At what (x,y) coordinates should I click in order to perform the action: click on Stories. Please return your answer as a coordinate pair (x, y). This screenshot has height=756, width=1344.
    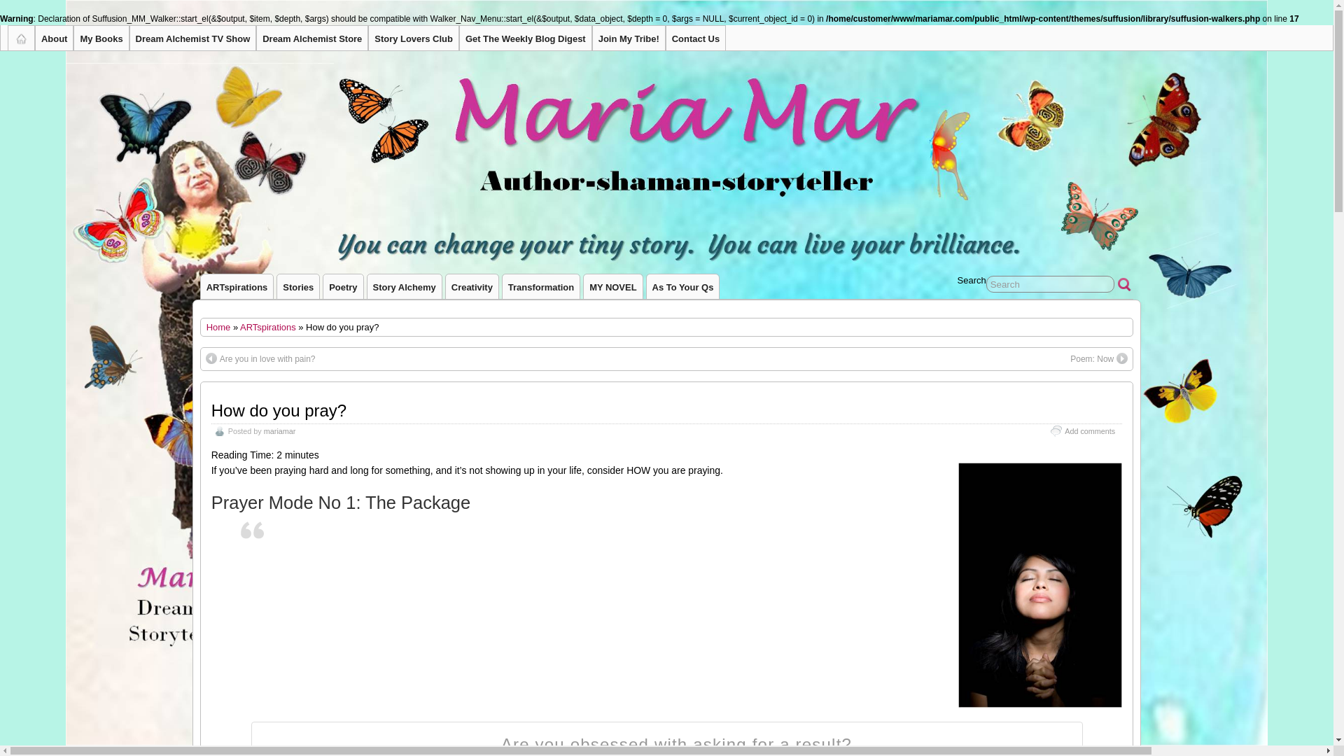
    Looking at the image, I should click on (298, 286).